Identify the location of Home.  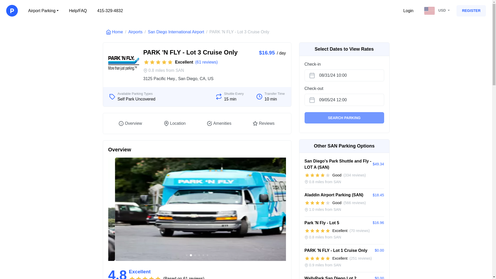
(114, 32).